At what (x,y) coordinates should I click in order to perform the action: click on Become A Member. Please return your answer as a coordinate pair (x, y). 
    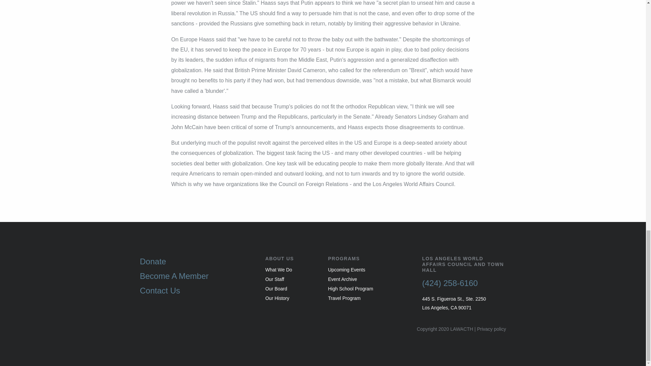
    Looking at the image, I should click on (197, 276).